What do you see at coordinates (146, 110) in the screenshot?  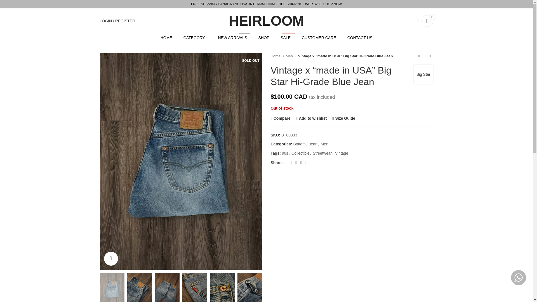 I see `0` at bounding box center [146, 110].